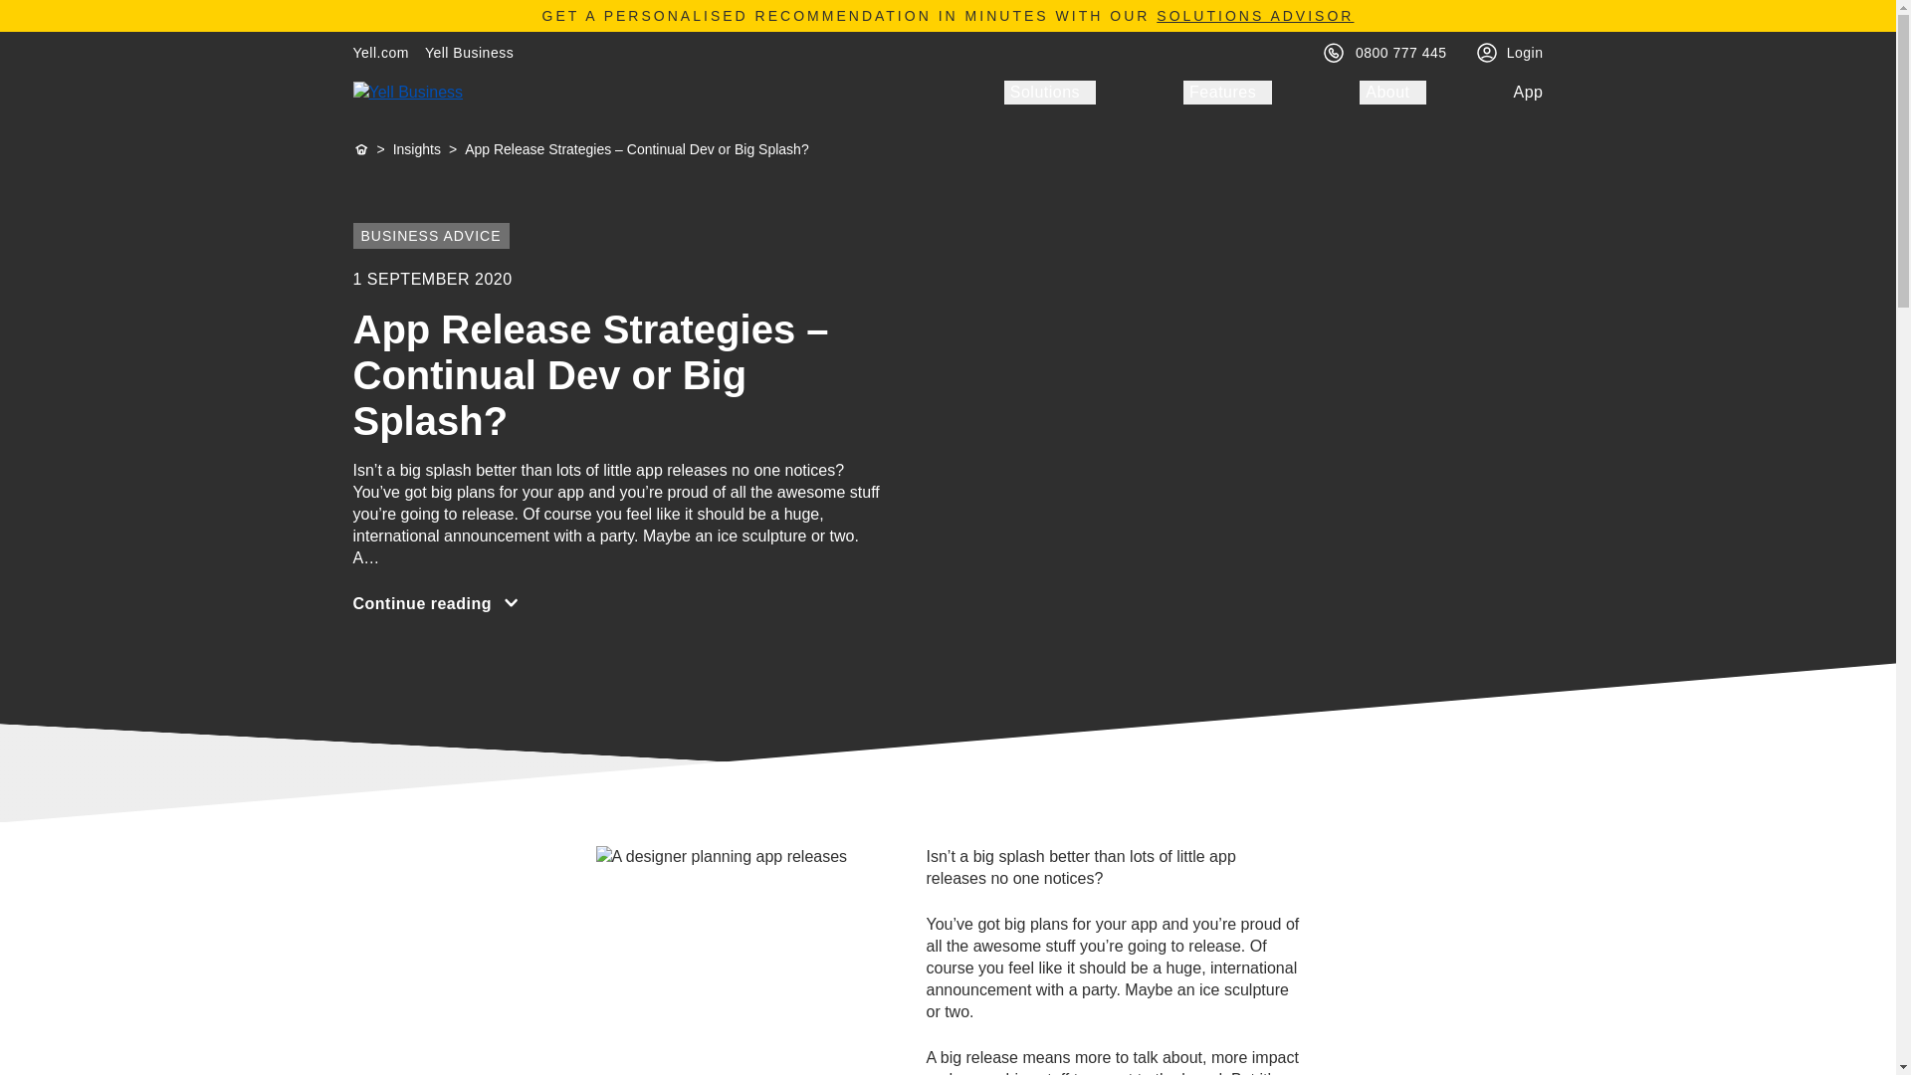 This screenshot has width=1911, height=1075. I want to click on Yell.com, so click(380, 52).